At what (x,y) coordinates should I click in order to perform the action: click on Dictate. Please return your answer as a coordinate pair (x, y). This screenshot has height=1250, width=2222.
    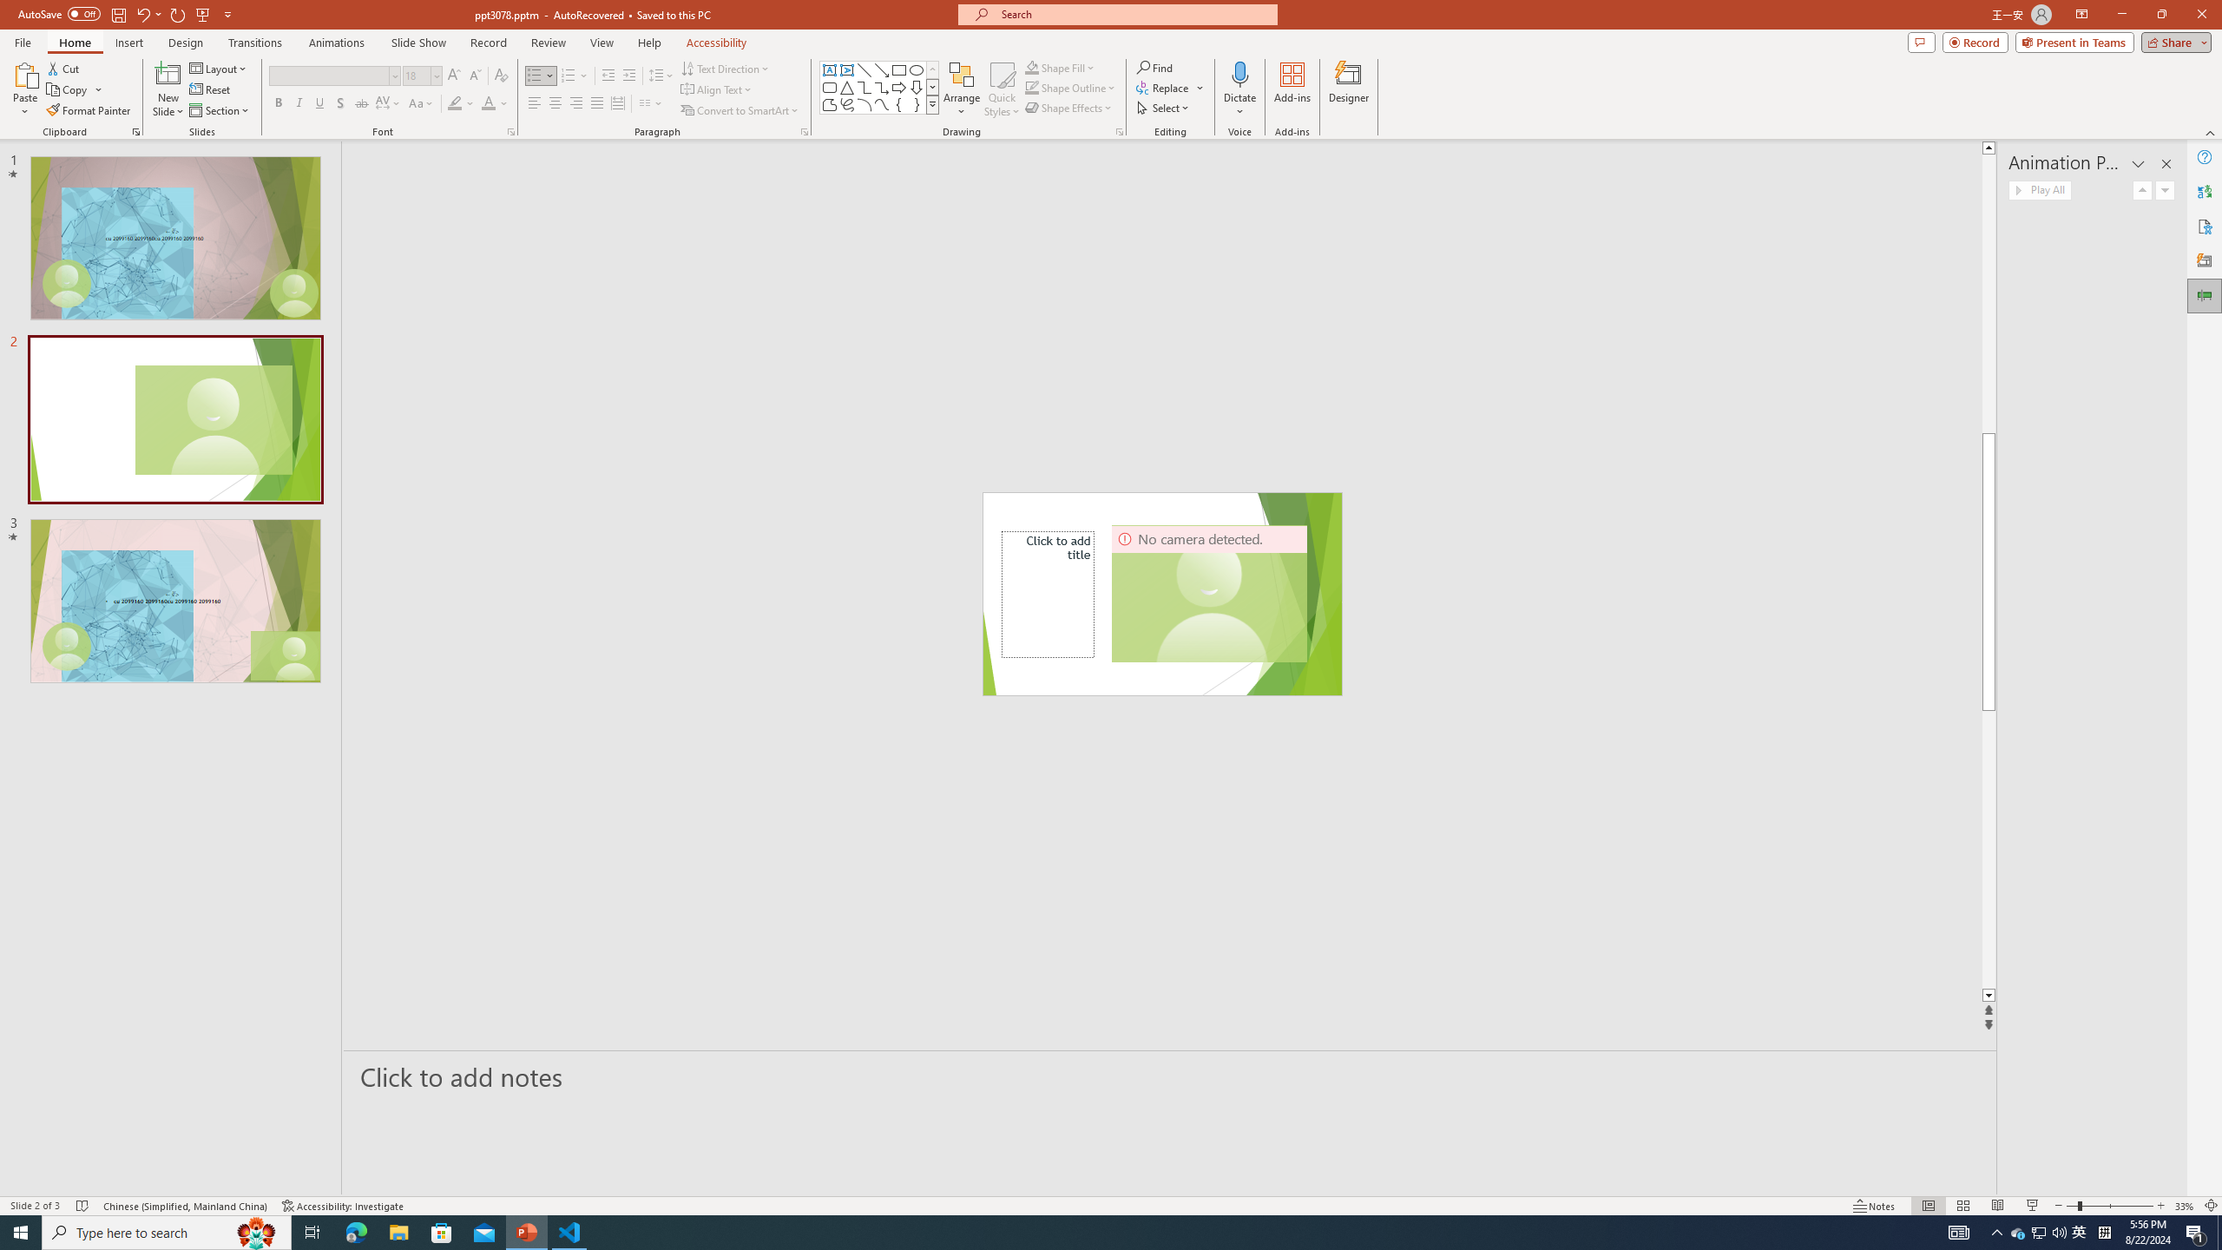
    Looking at the image, I should click on (1239, 89).